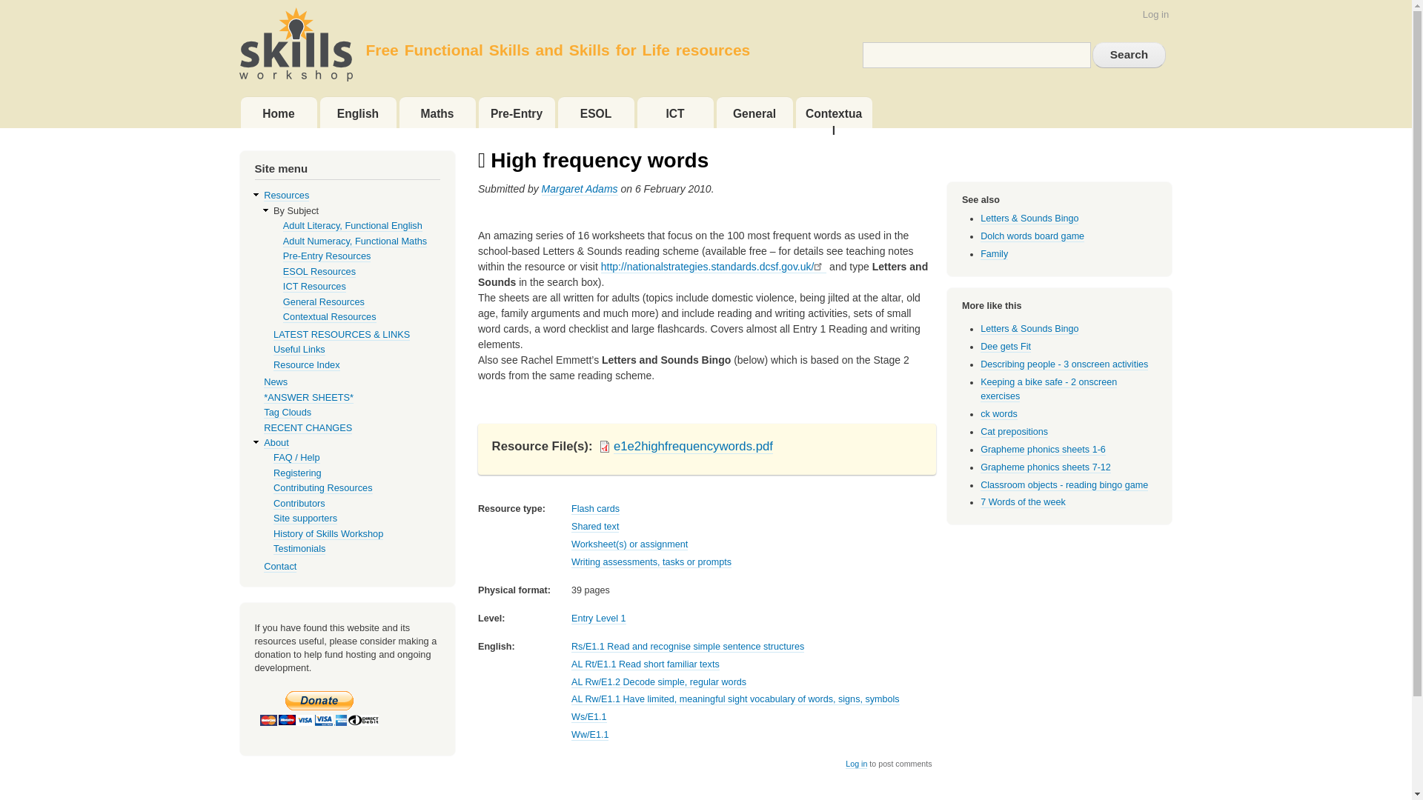 The height and width of the screenshot is (800, 1423). What do you see at coordinates (595, 112) in the screenshot?
I see `ESOL` at bounding box center [595, 112].